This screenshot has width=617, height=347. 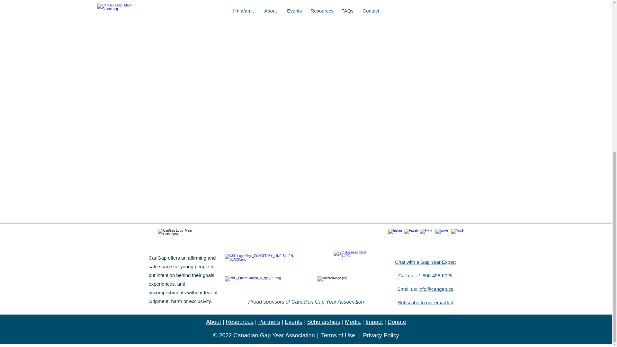 What do you see at coordinates (213, 322) in the screenshot?
I see `About` at bounding box center [213, 322].